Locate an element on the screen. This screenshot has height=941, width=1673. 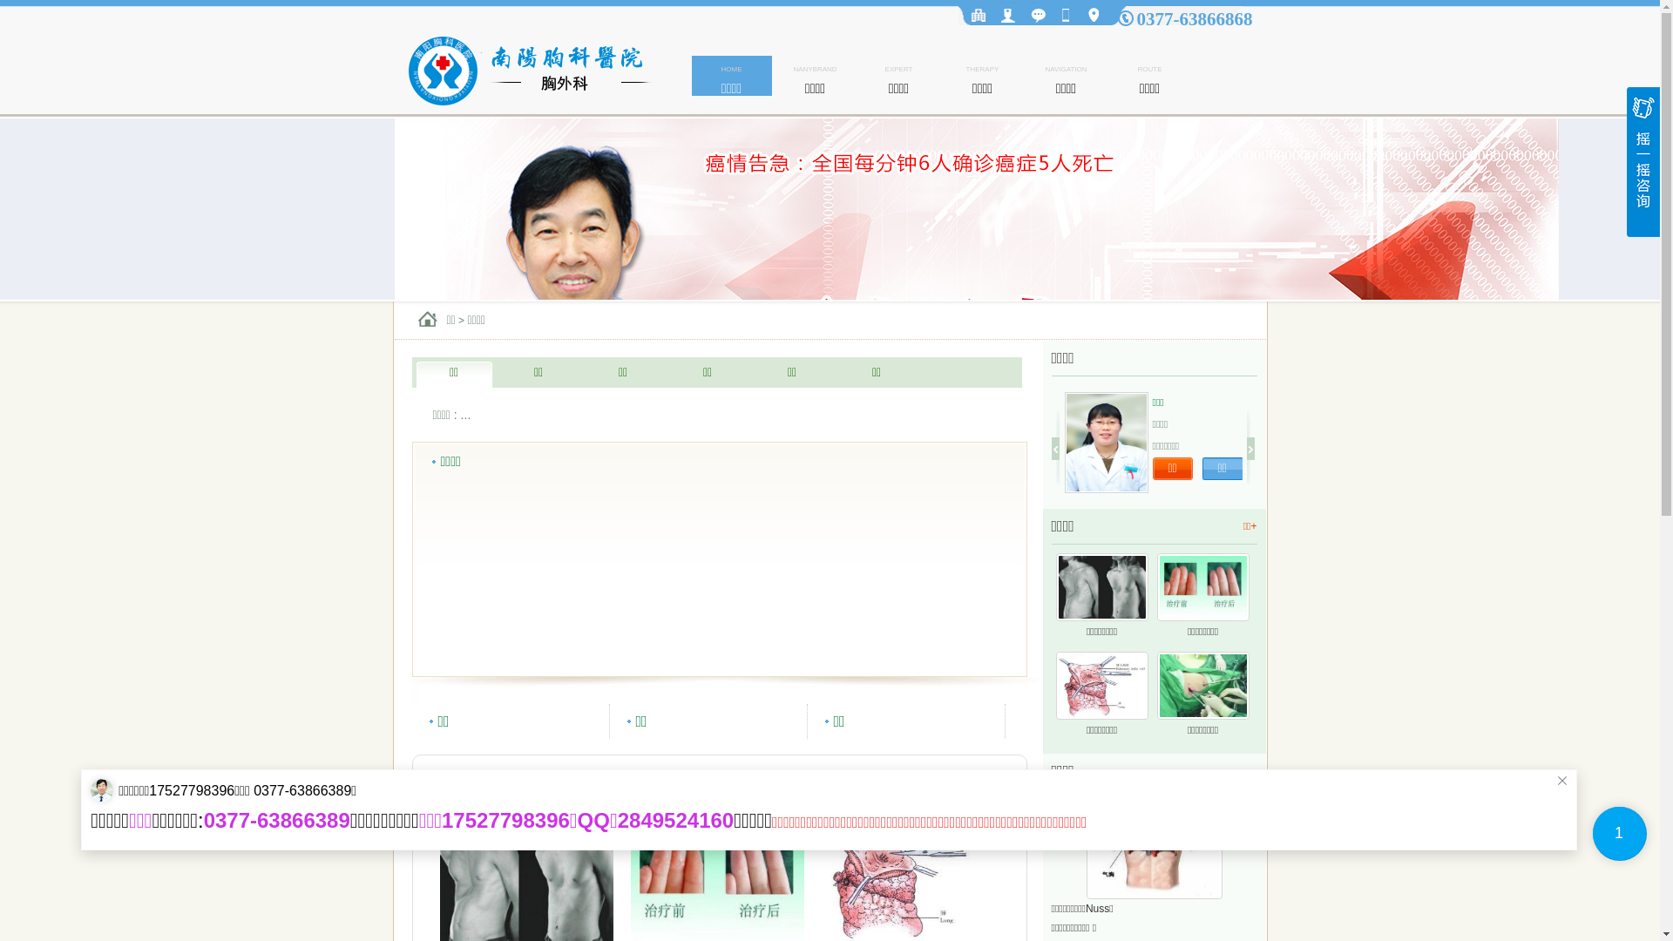
0377-63866868 is located at coordinates (1194, 19).